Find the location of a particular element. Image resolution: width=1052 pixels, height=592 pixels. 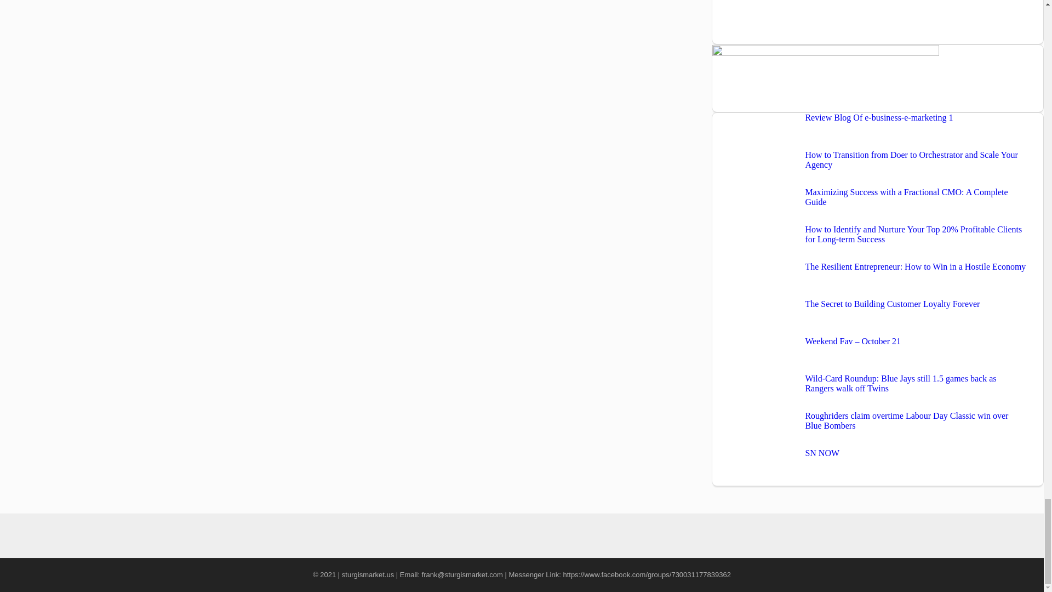

Maximizing Success with a Fractional CMO: A Complete Guide is located at coordinates (906, 197).